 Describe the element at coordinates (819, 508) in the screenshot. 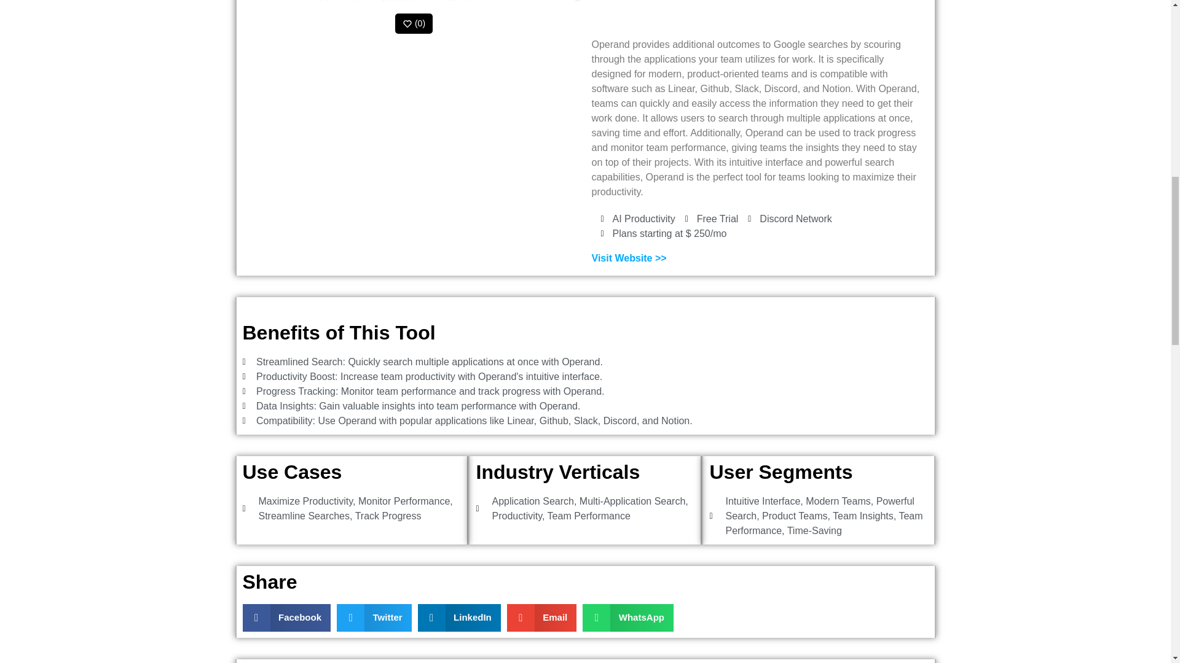

I see `Powerful Search` at that location.